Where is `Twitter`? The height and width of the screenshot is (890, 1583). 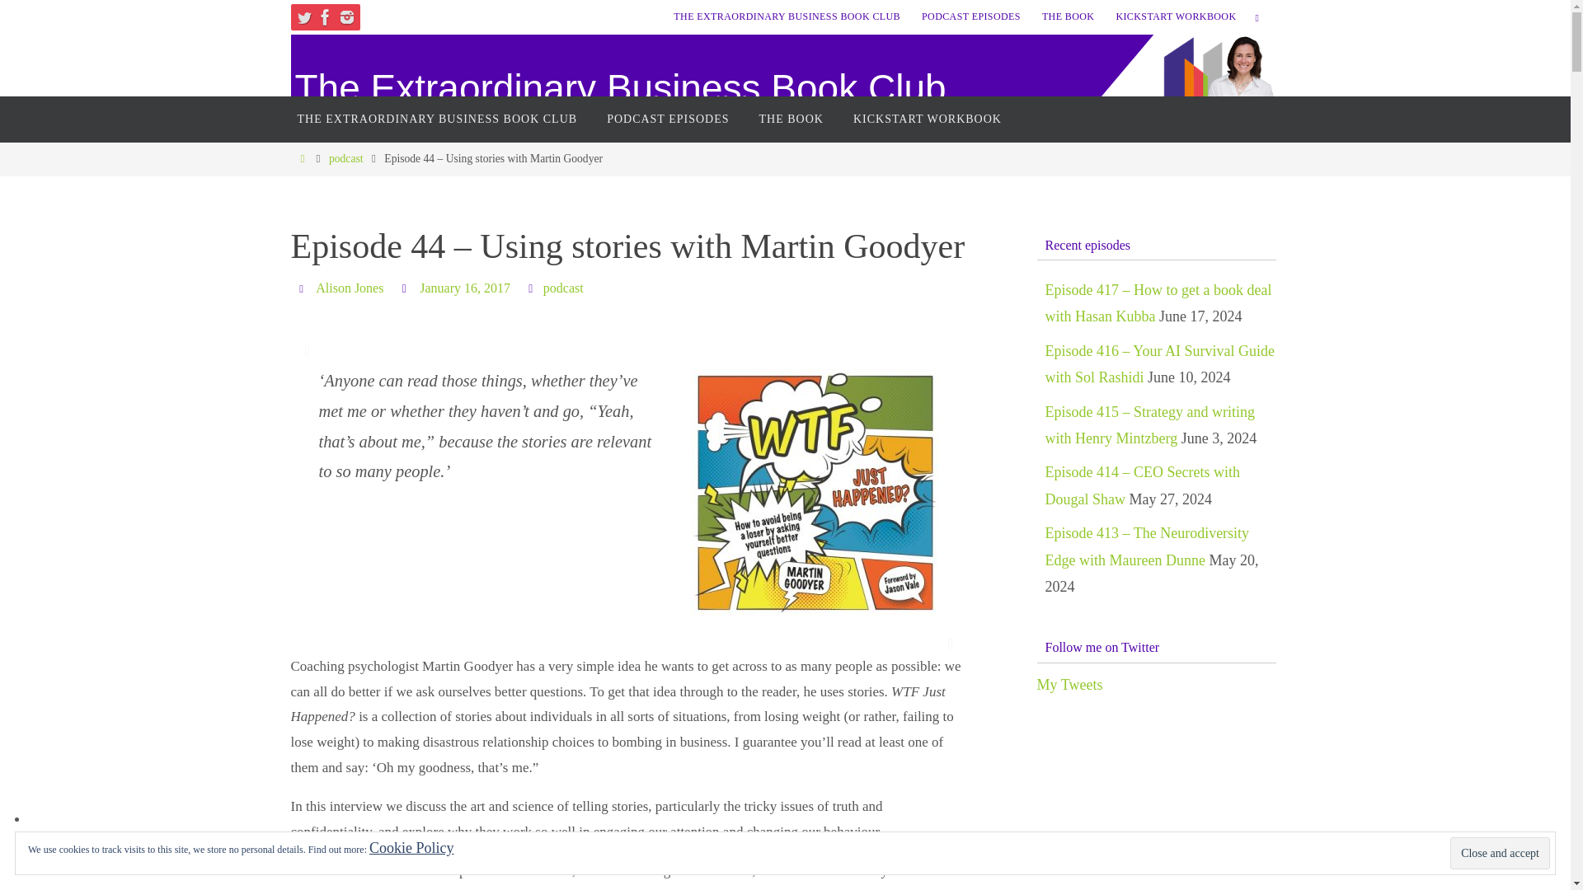 Twitter is located at coordinates (303, 16).